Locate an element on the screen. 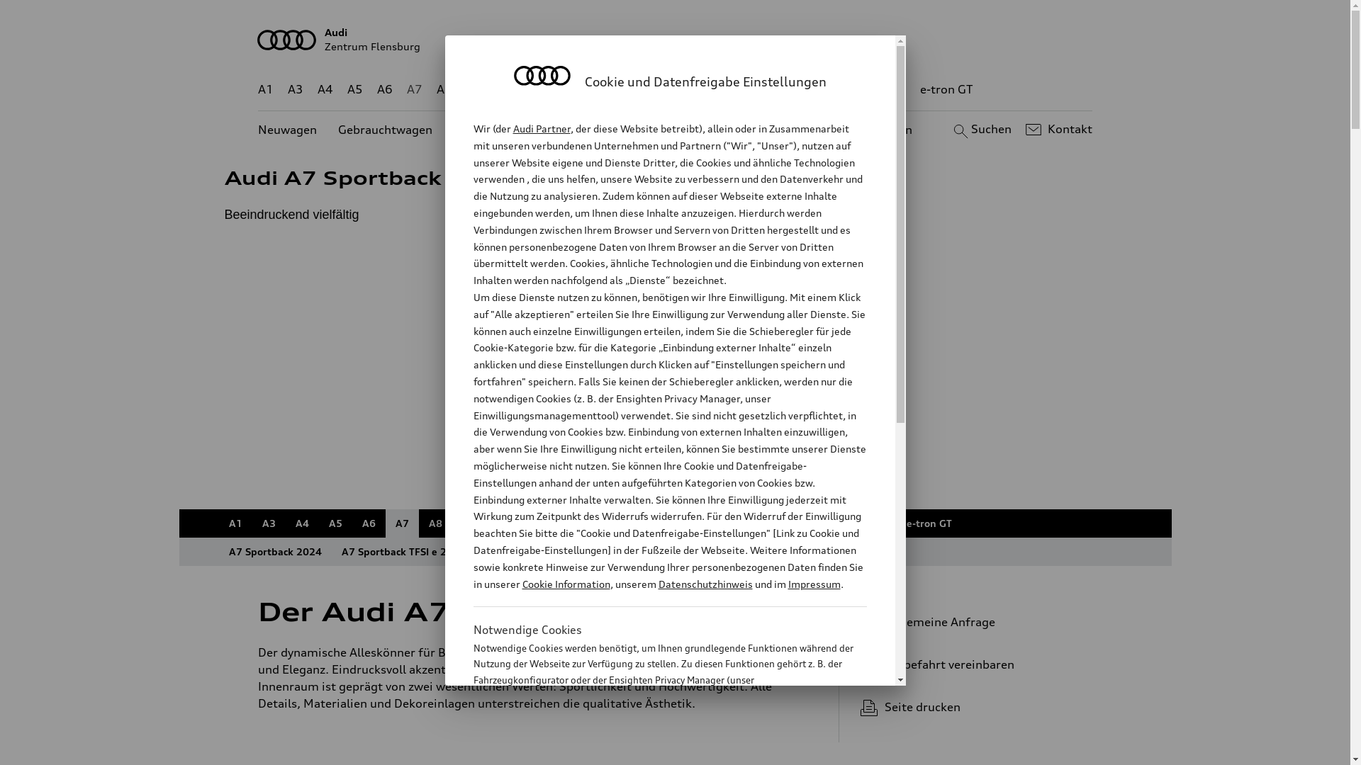  Q5 is located at coordinates (601, 523).